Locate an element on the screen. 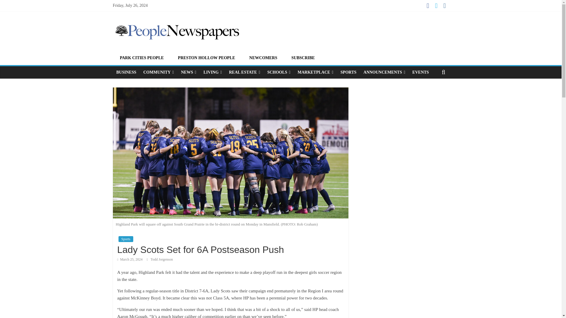  SPORTS is located at coordinates (348, 72).